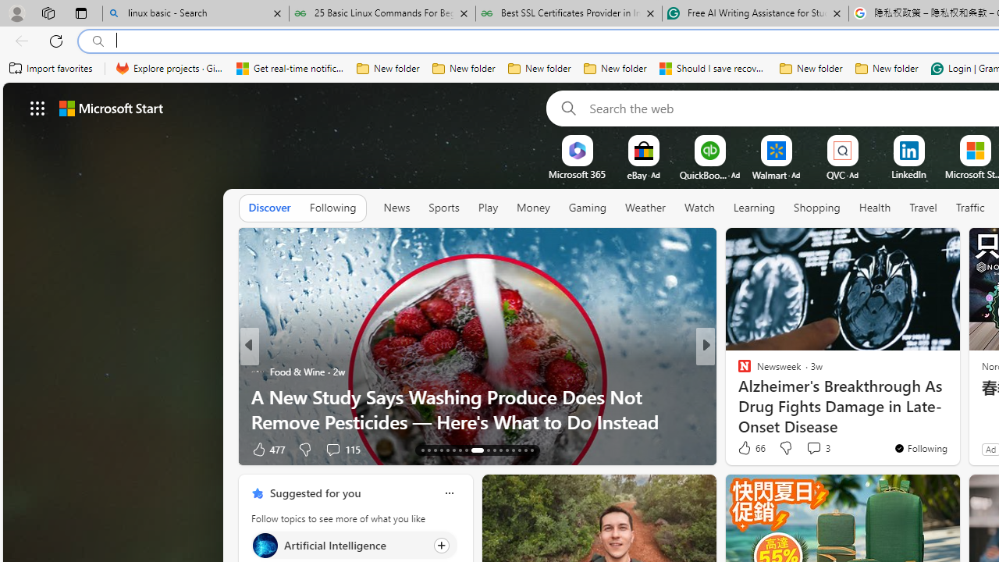  Describe the element at coordinates (748, 448) in the screenshot. I see `328 Like` at that location.